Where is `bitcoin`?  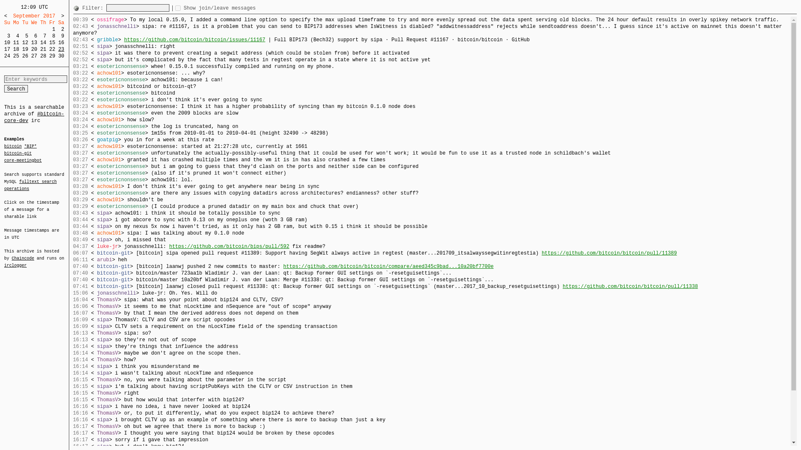 bitcoin is located at coordinates (13, 146).